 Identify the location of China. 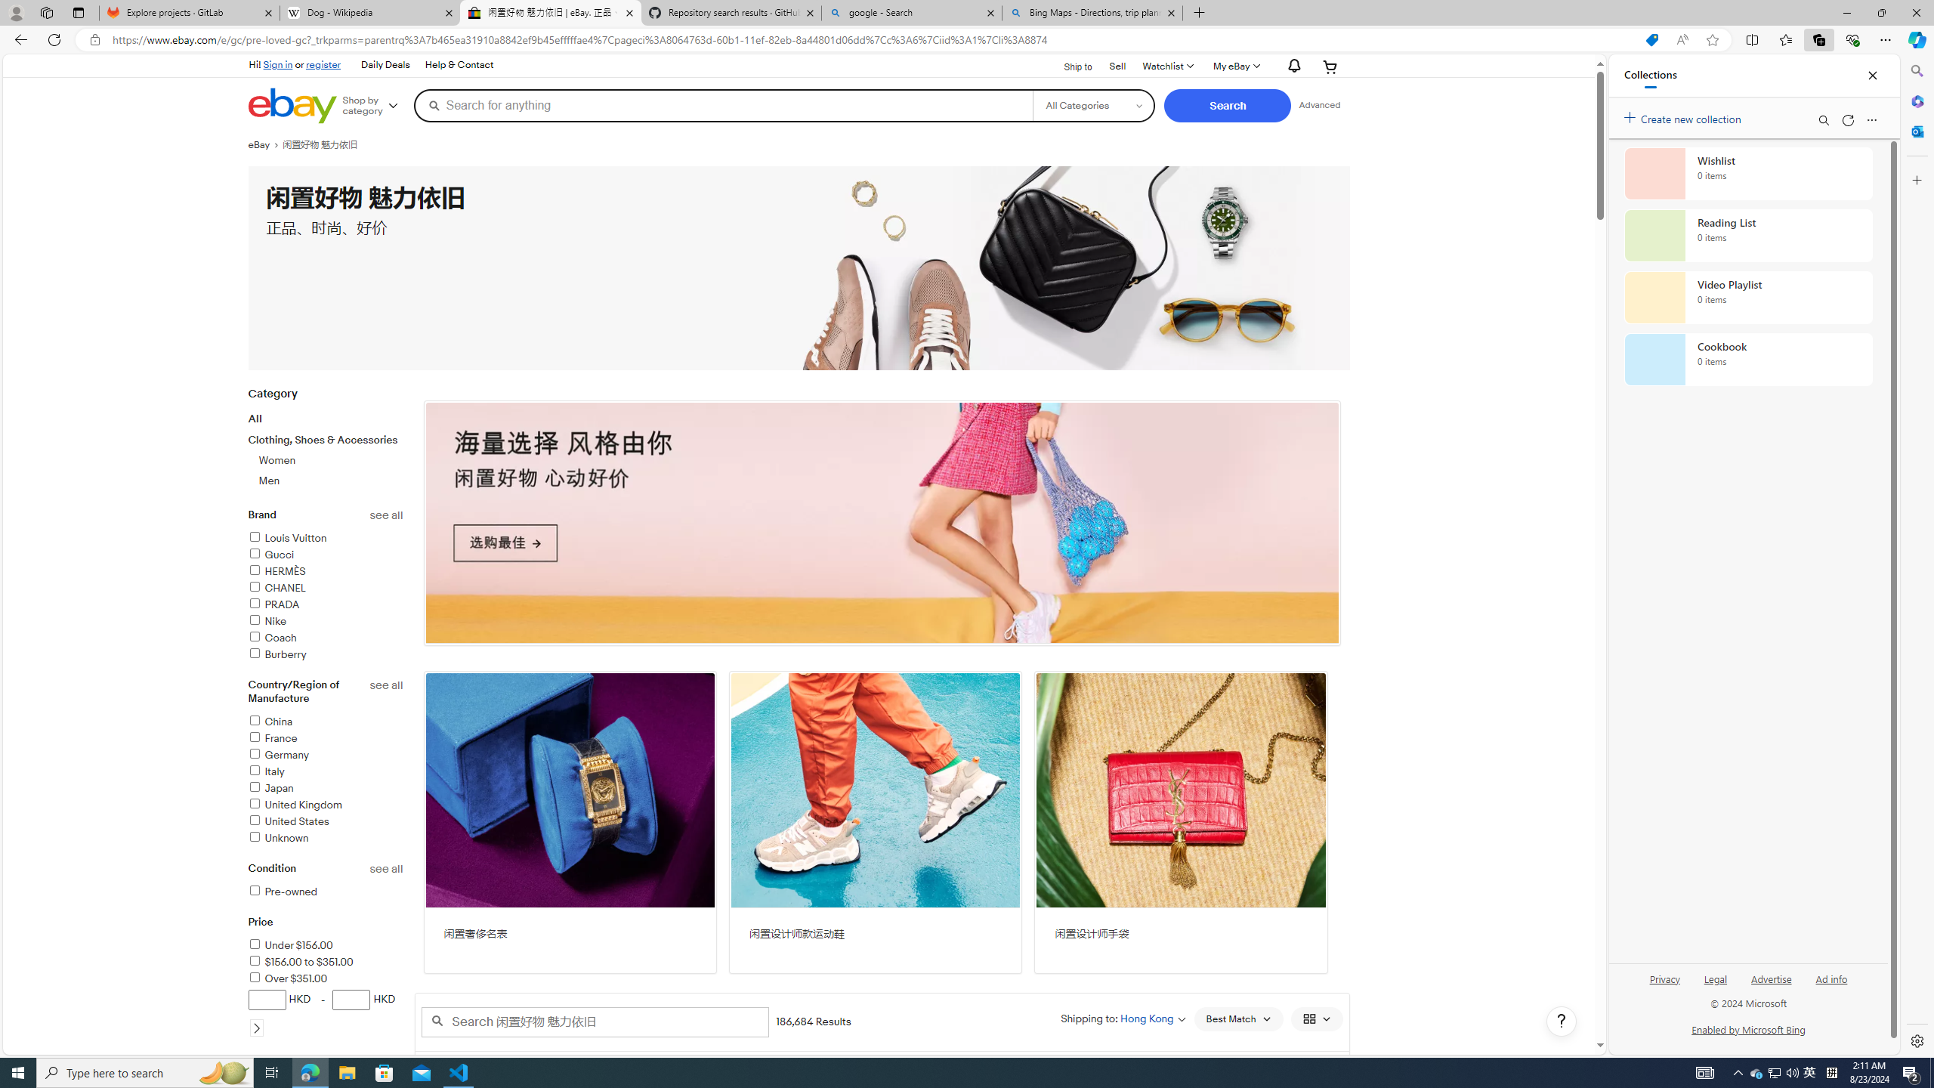
(326, 722).